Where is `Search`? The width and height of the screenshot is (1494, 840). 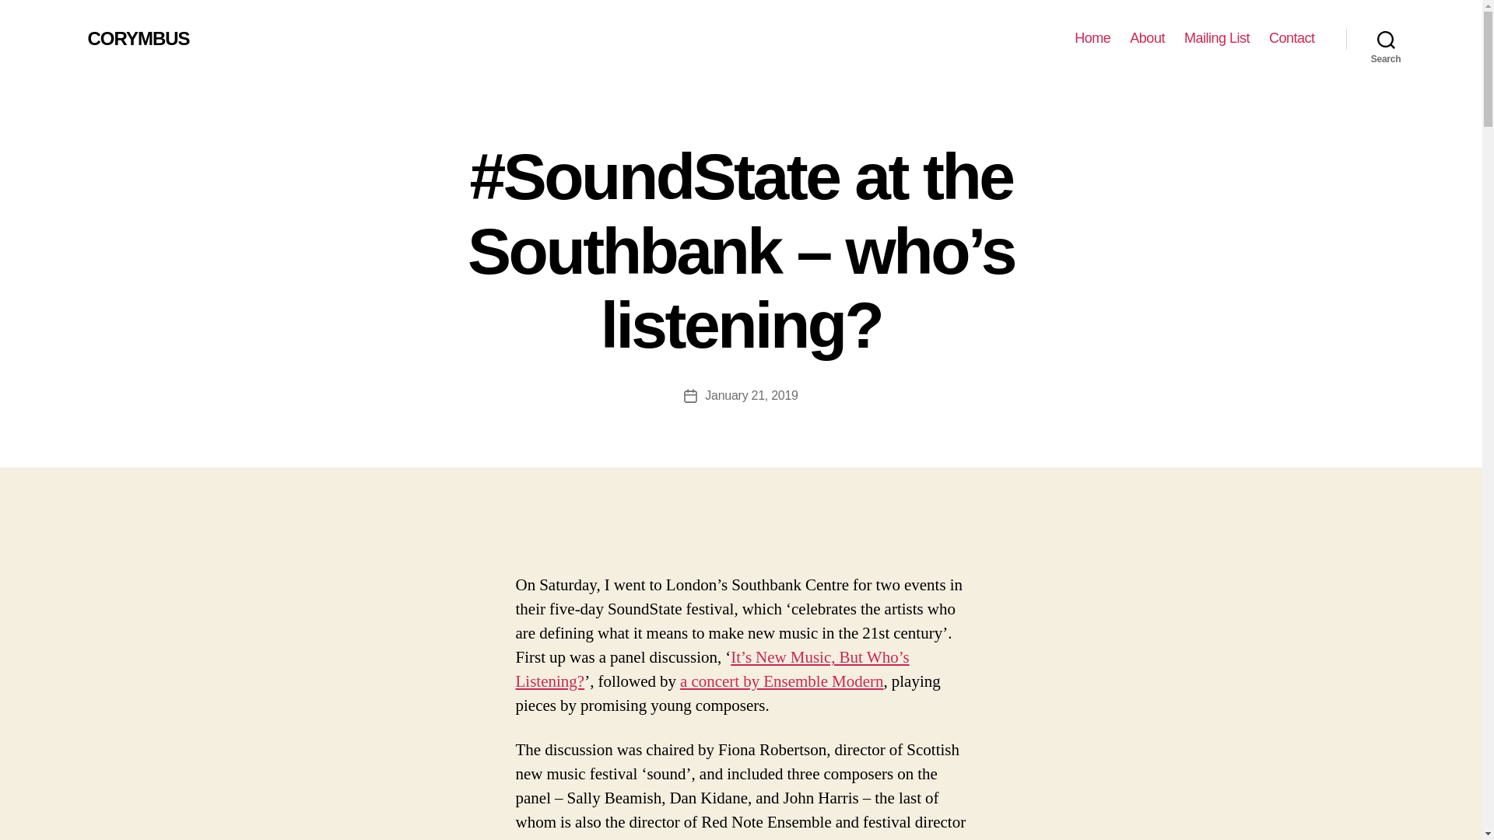 Search is located at coordinates (1386, 39).